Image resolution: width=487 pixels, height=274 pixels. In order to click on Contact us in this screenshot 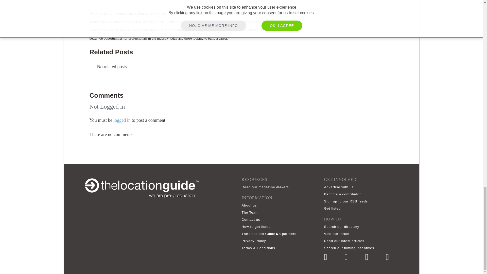, I will do `click(252, 219)`.